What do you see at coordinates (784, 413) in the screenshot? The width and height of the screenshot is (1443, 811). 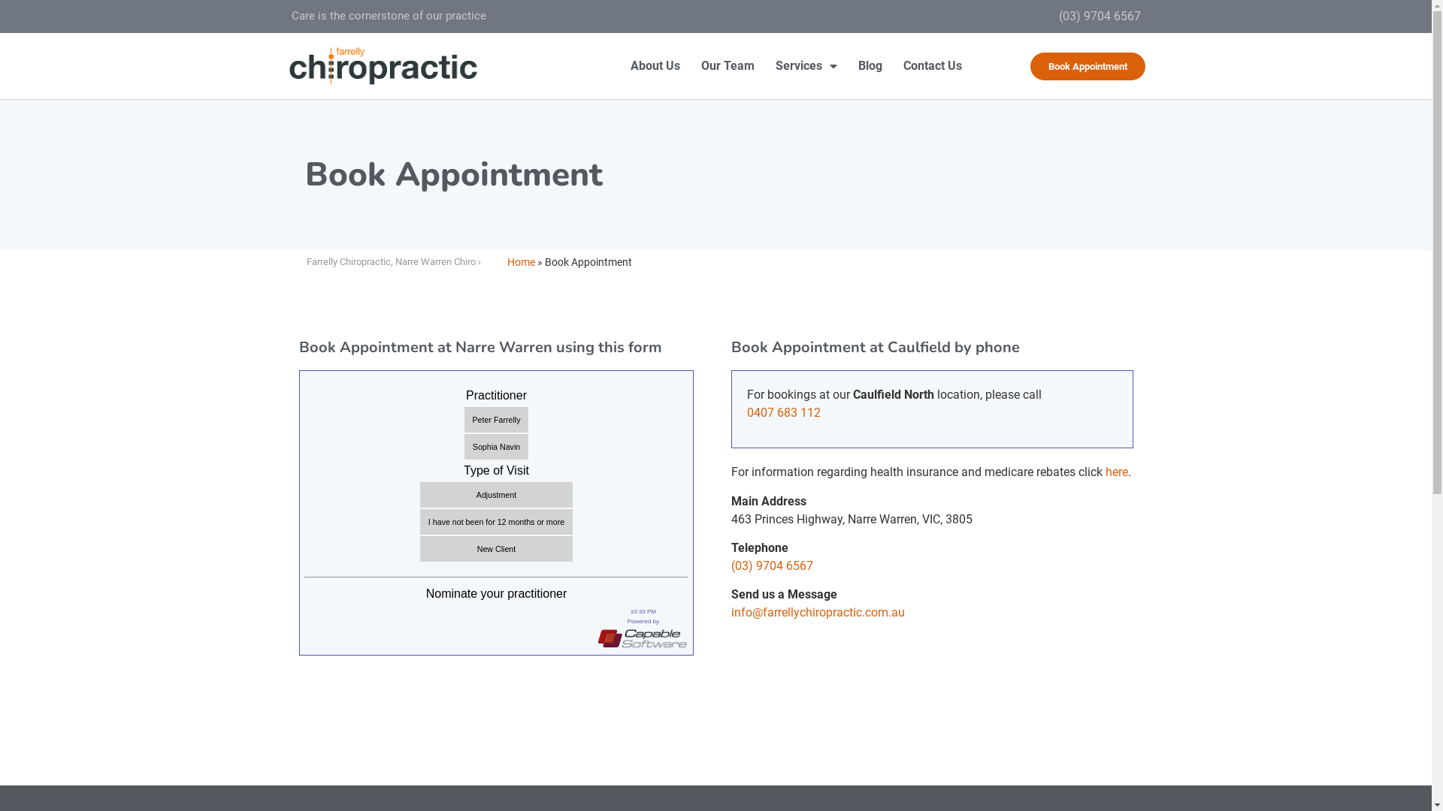 I see `0407 683 112` at bounding box center [784, 413].